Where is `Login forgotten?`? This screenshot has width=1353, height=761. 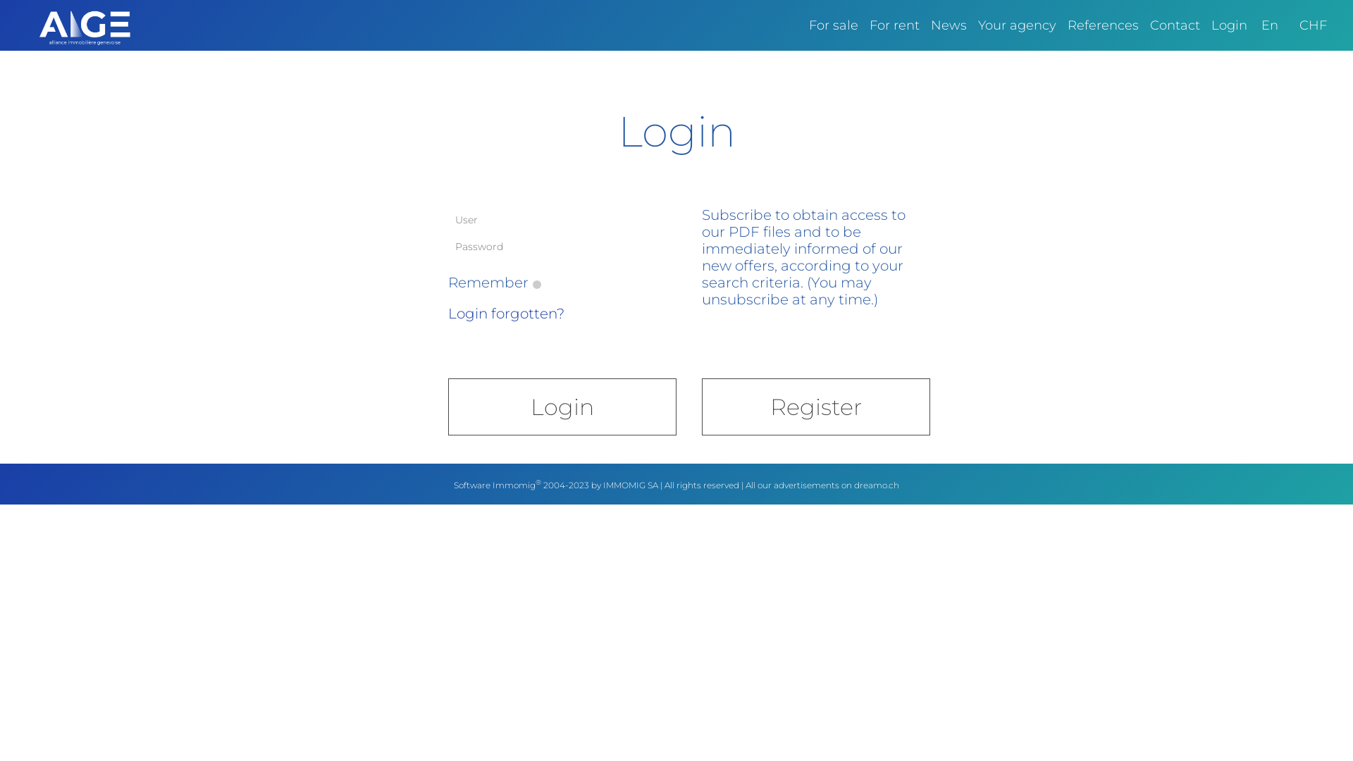
Login forgotten? is located at coordinates (506, 314).